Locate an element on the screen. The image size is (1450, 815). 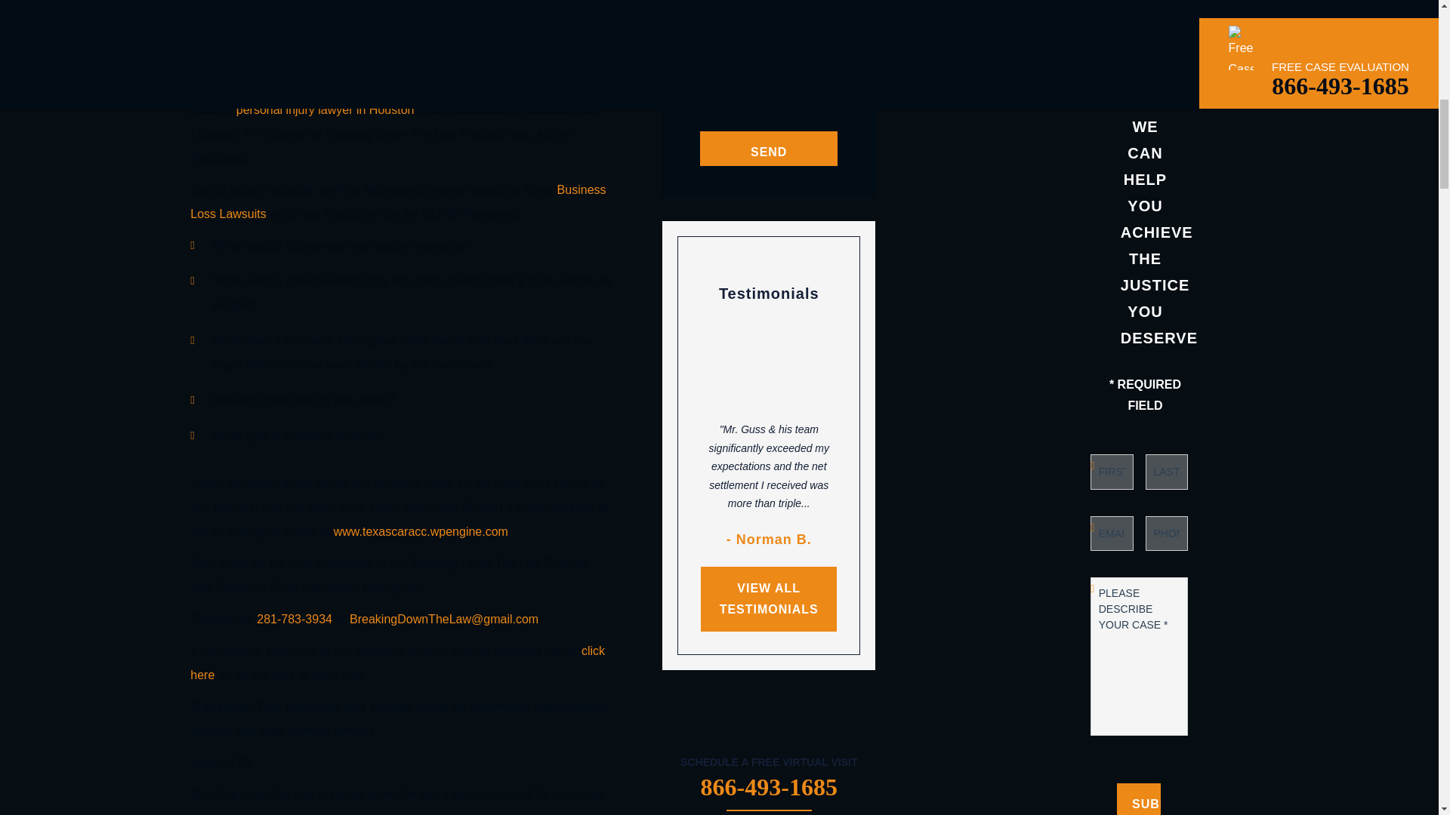
Submit is located at coordinates (1139, 798).